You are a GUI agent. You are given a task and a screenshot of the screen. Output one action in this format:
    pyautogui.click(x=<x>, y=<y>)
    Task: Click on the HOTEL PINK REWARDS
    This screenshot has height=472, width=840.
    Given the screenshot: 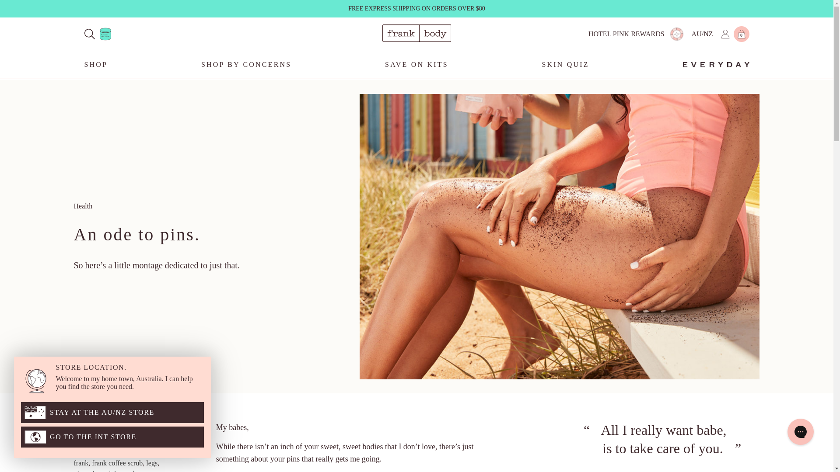 What is the action you would take?
    pyautogui.click(x=626, y=34)
    